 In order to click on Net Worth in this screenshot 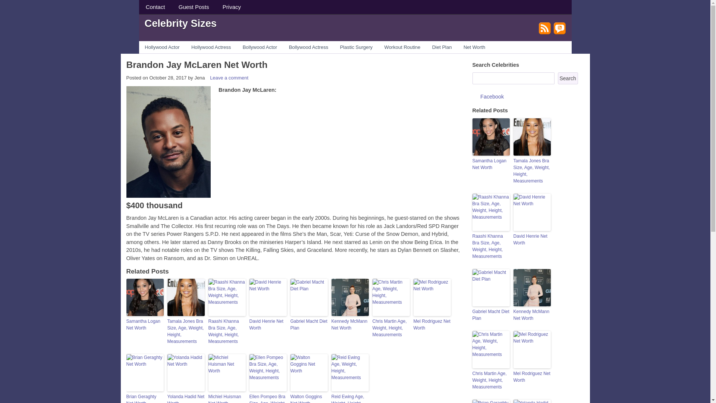, I will do `click(474, 47)`.